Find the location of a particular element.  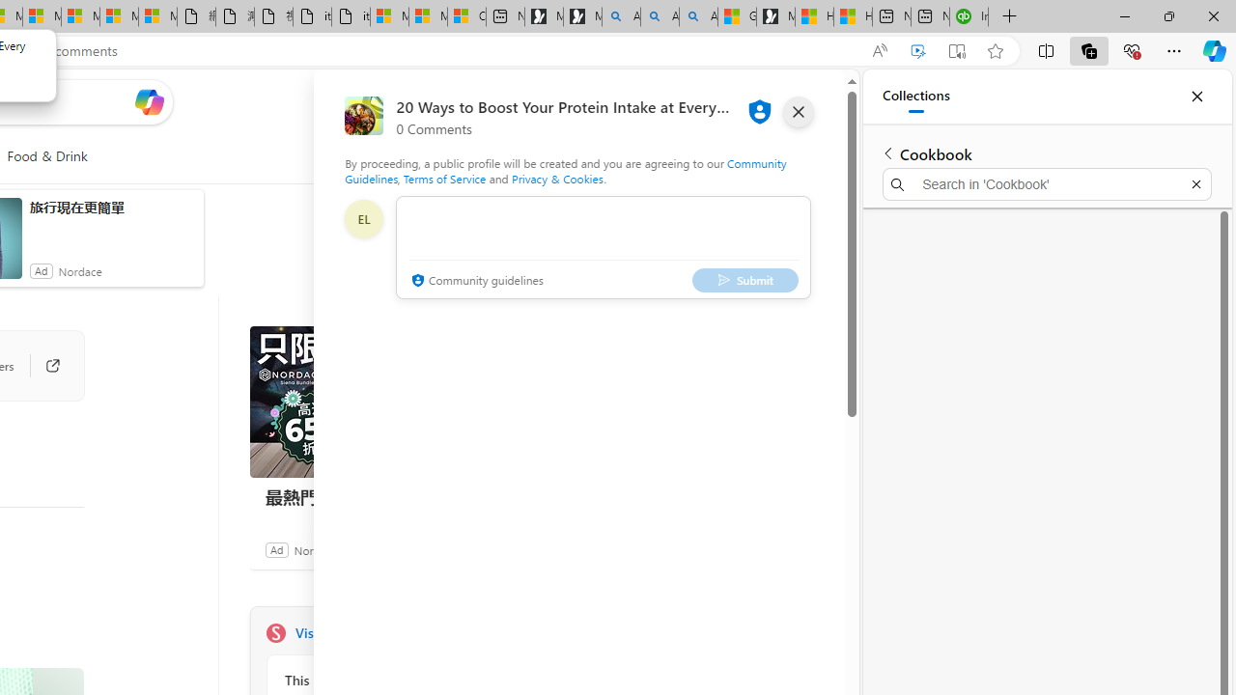

Notifications is located at coordinates (763, 101).